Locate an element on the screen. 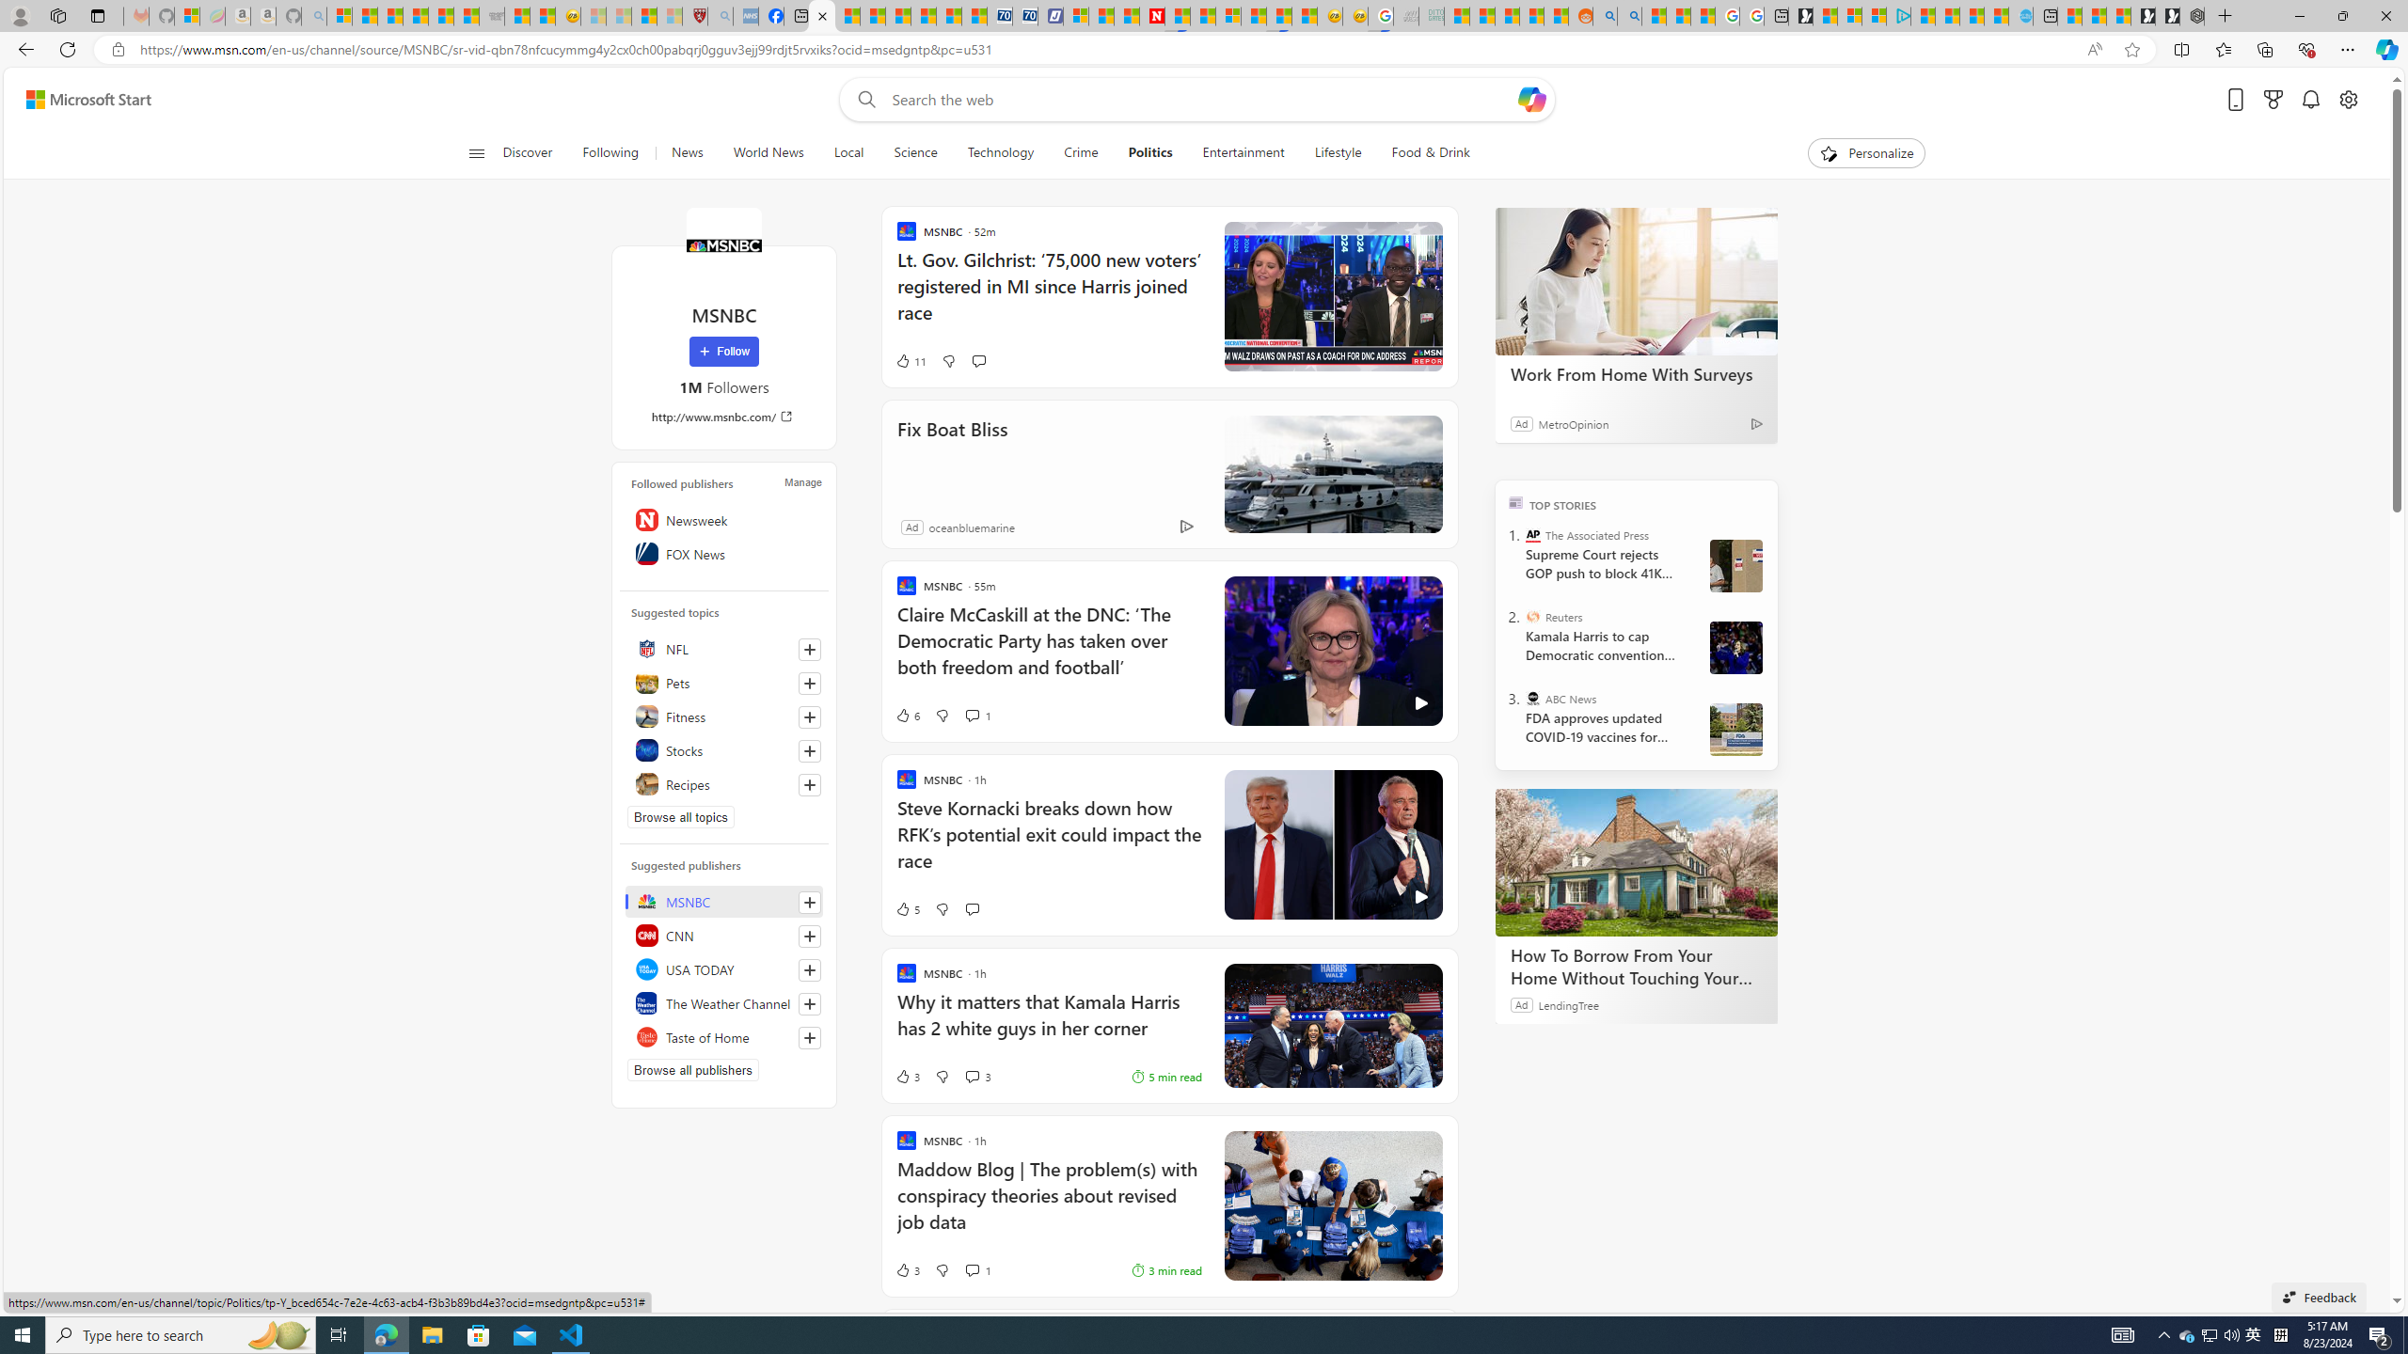 The width and height of the screenshot is (2408, 1354). Skip to footer is located at coordinates (77, 100).